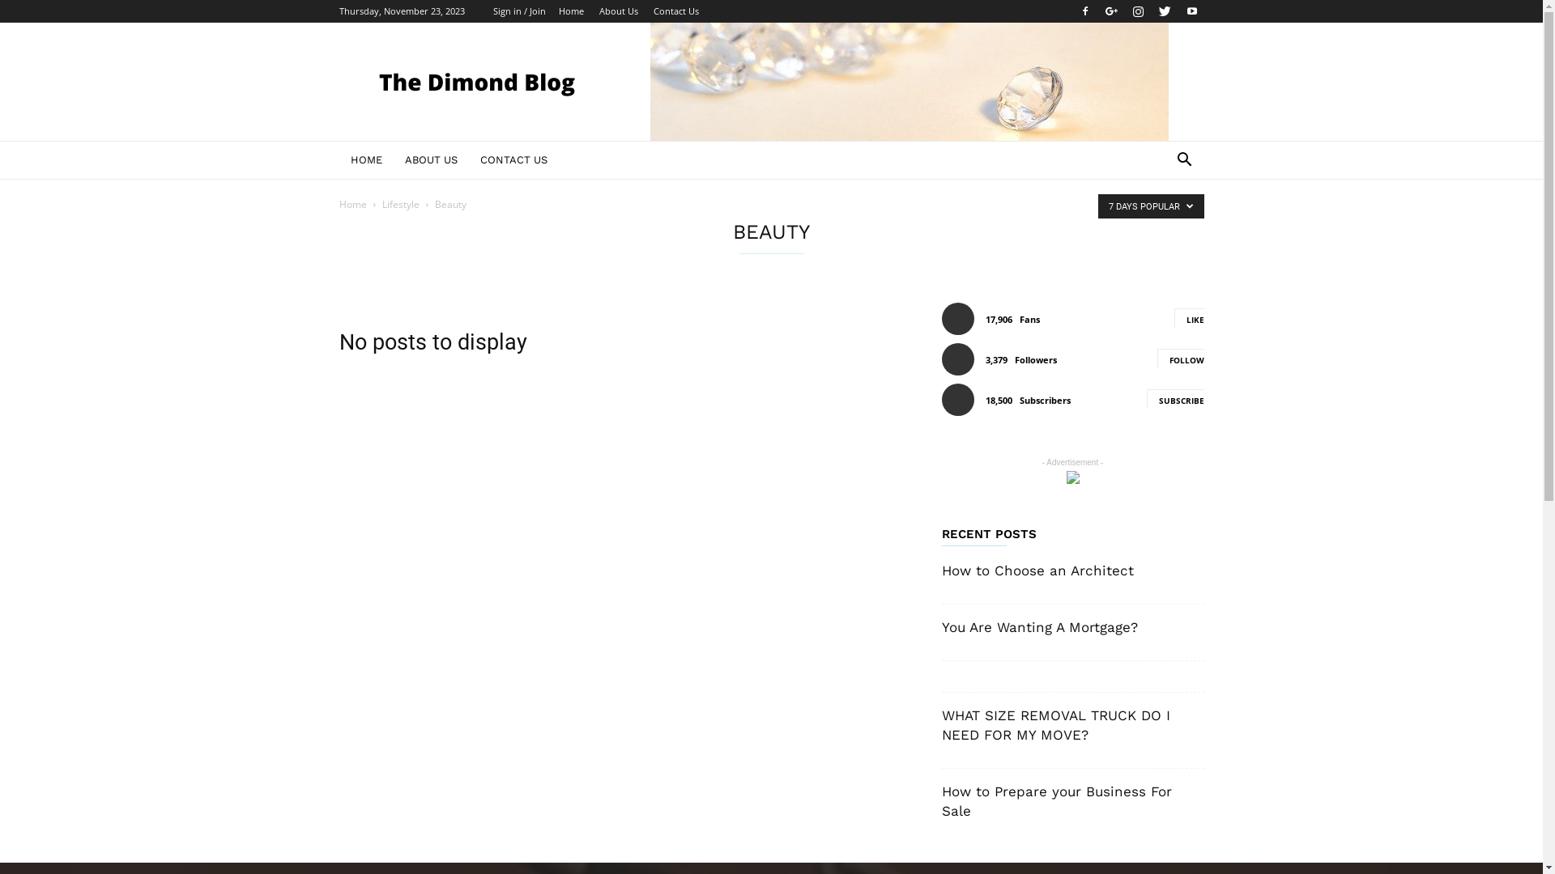 The width and height of the screenshot is (1555, 874). Describe the element at coordinates (1160, 225) in the screenshot. I see `Search` at that location.